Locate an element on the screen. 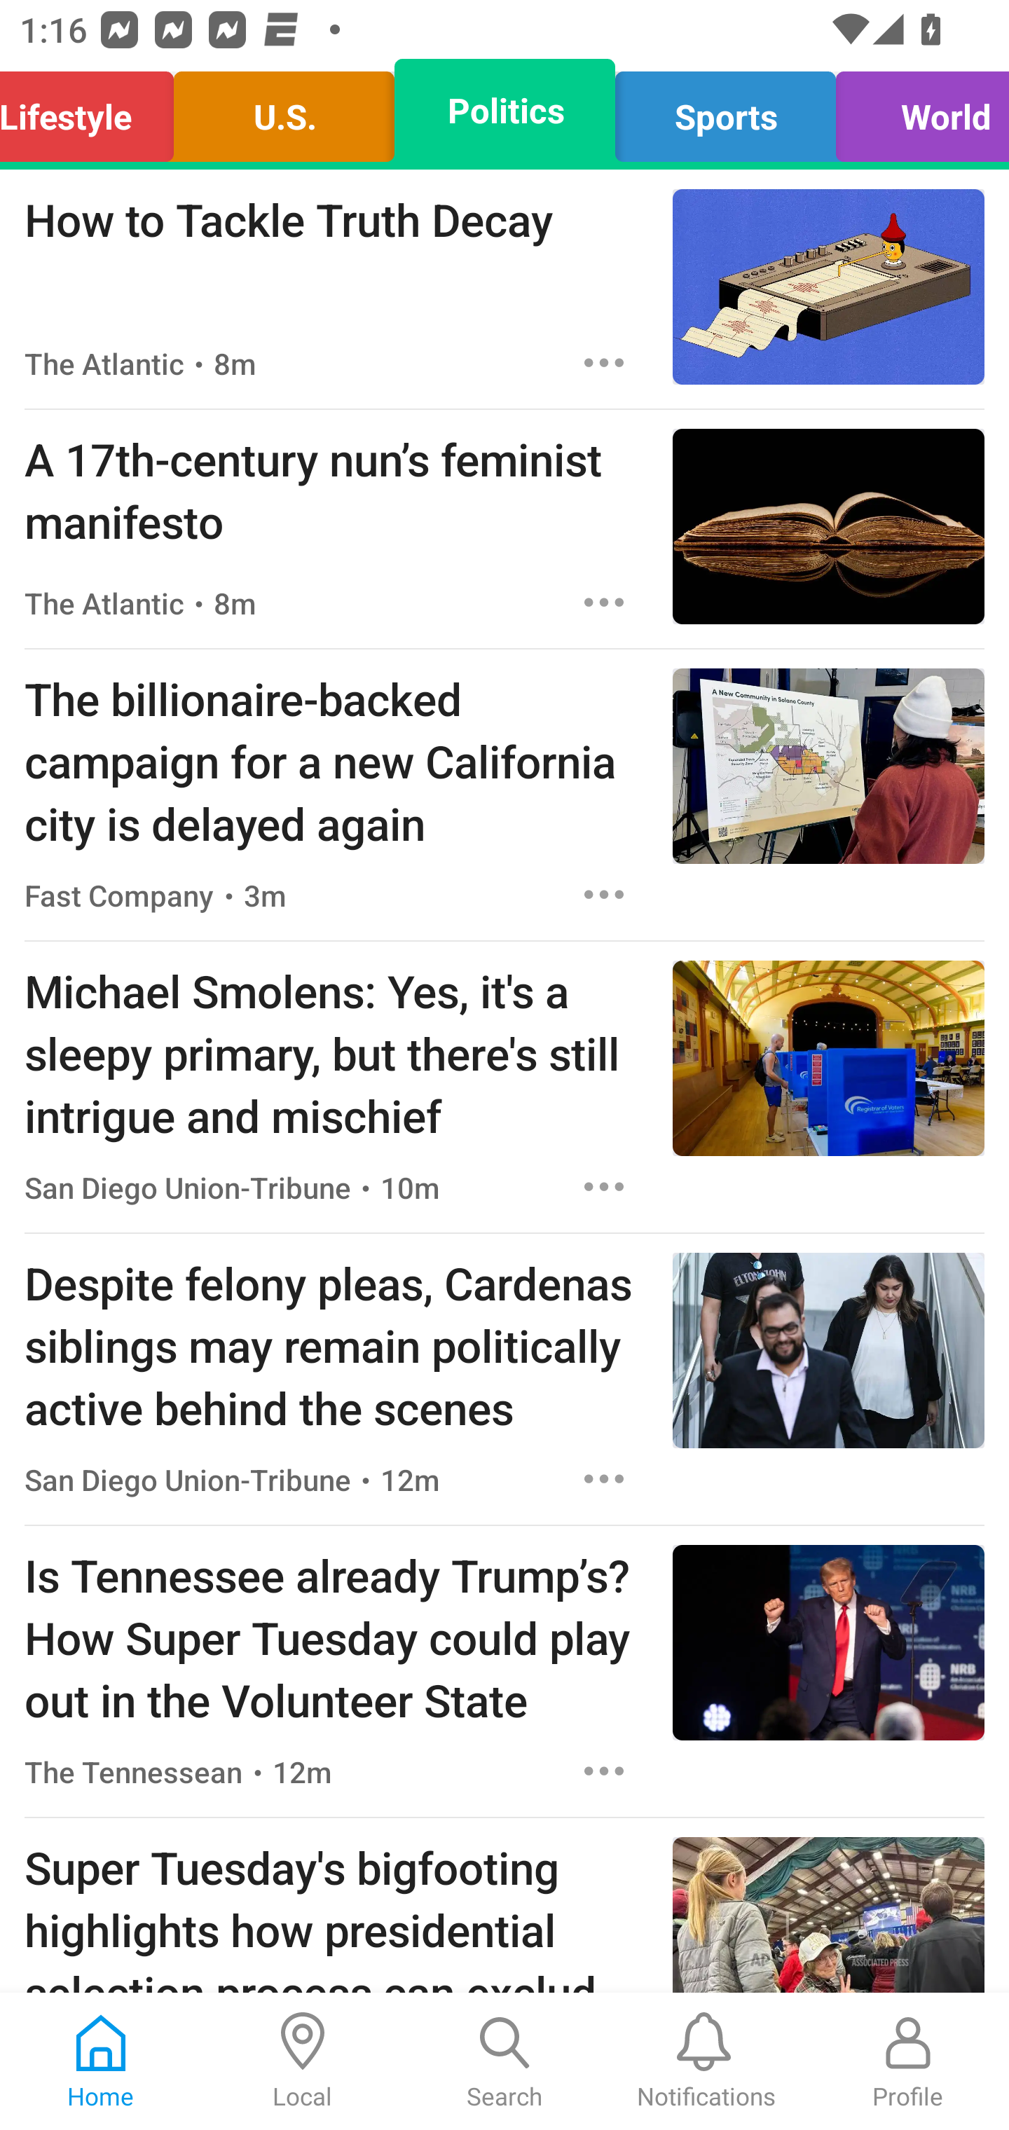  Lifestyle is located at coordinates (94, 111).